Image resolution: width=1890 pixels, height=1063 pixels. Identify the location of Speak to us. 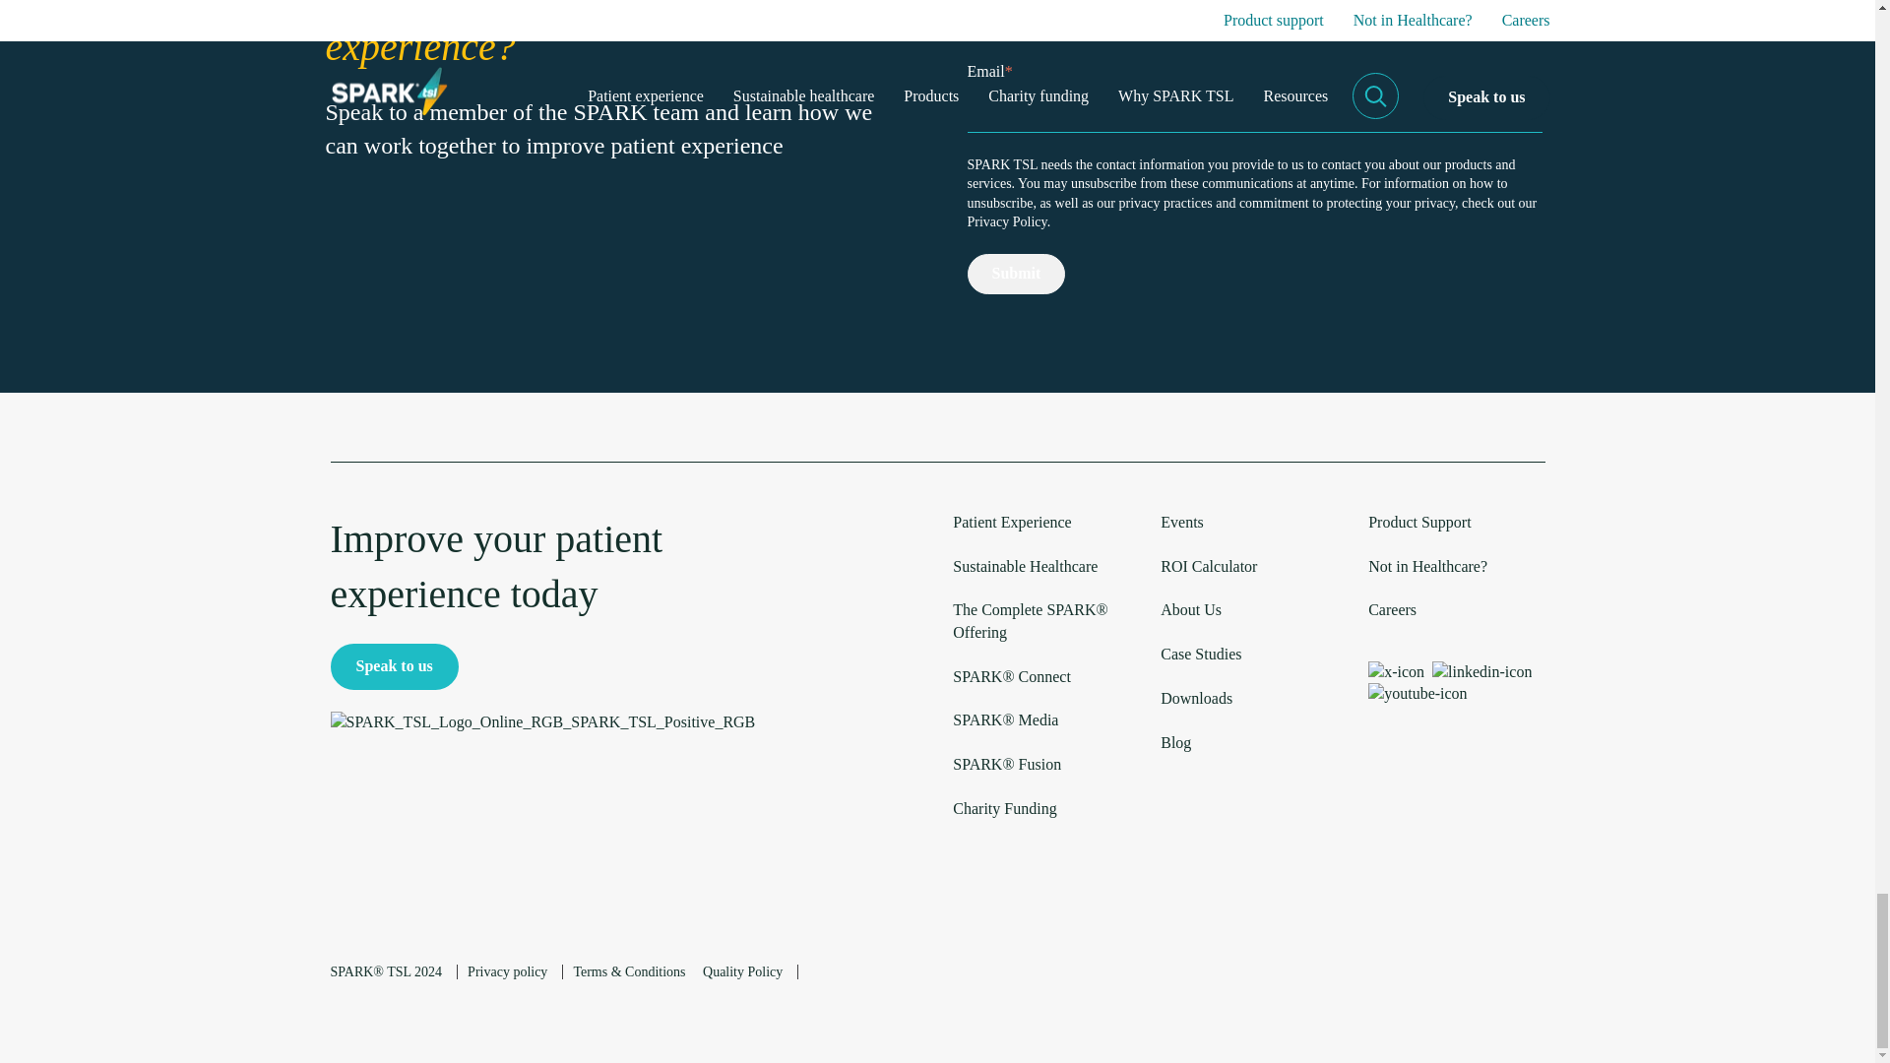
(395, 665).